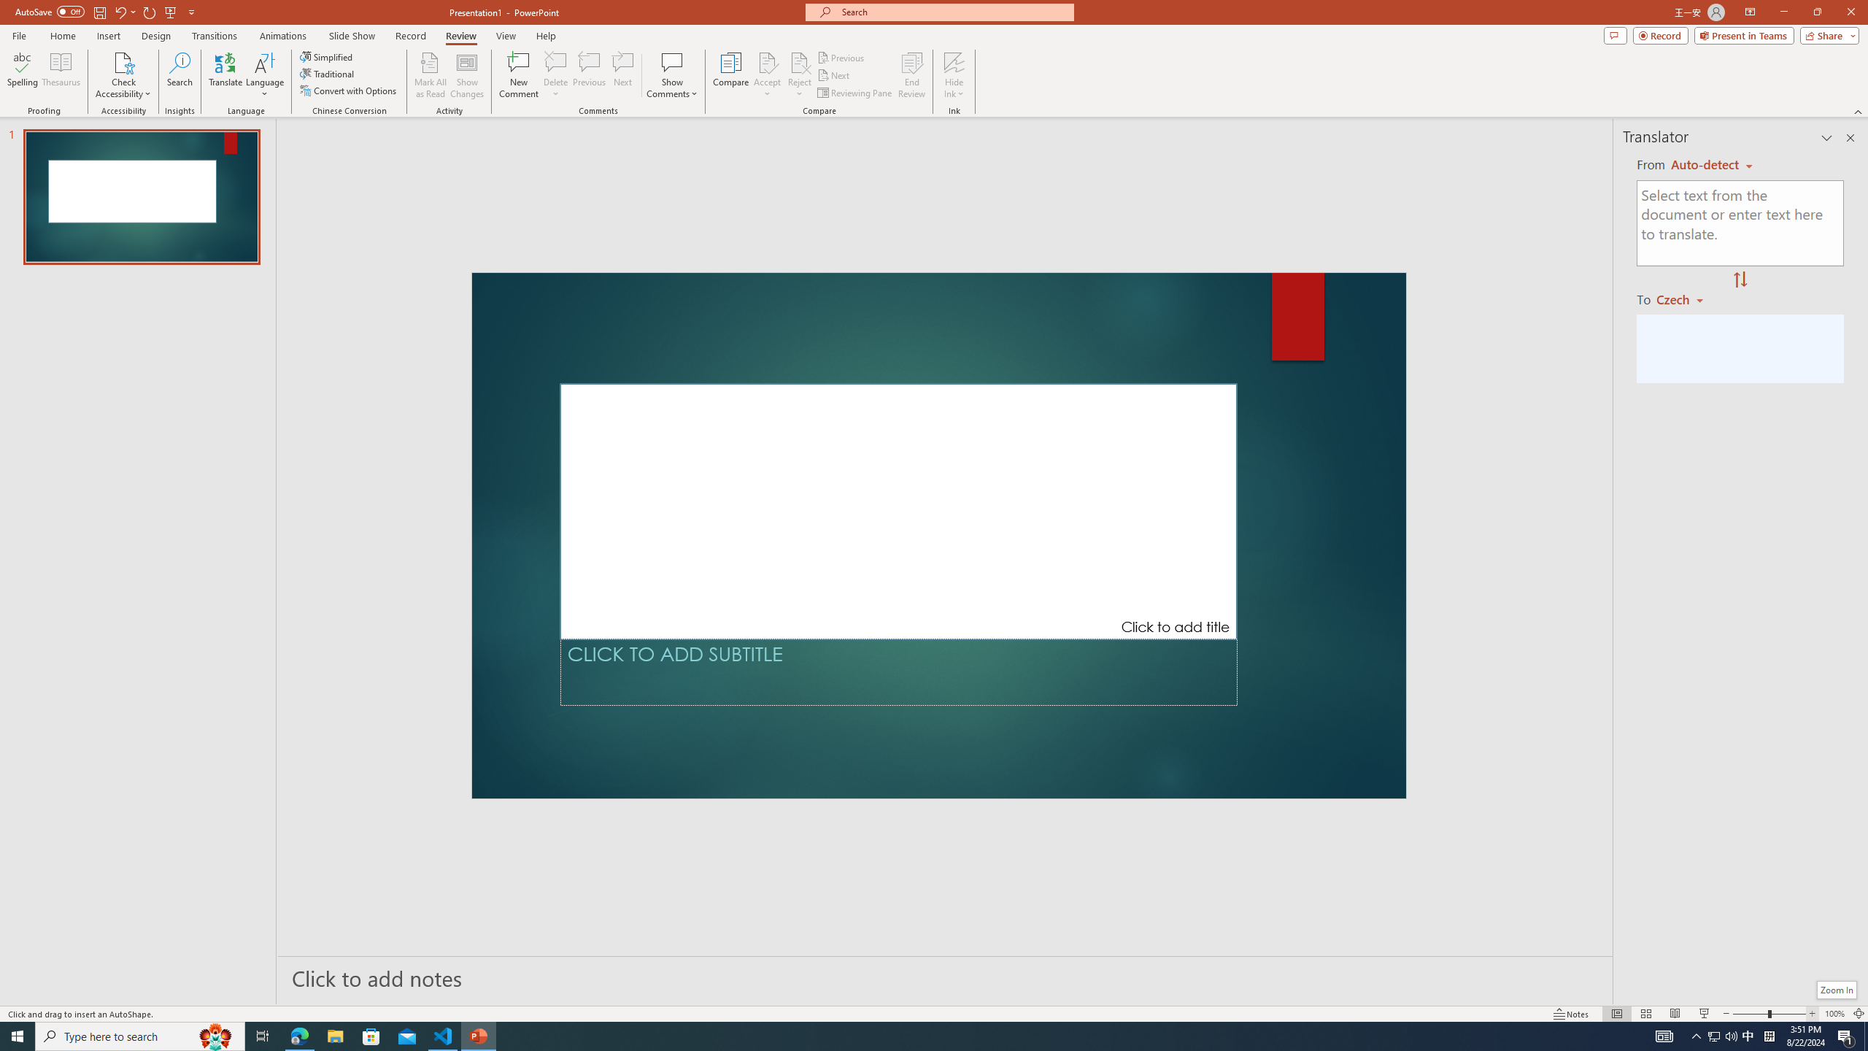 This screenshot has width=1868, height=1051. Describe the element at coordinates (1859, 111) in the screenshot. I see `Collapse the Ribbon` at that location.